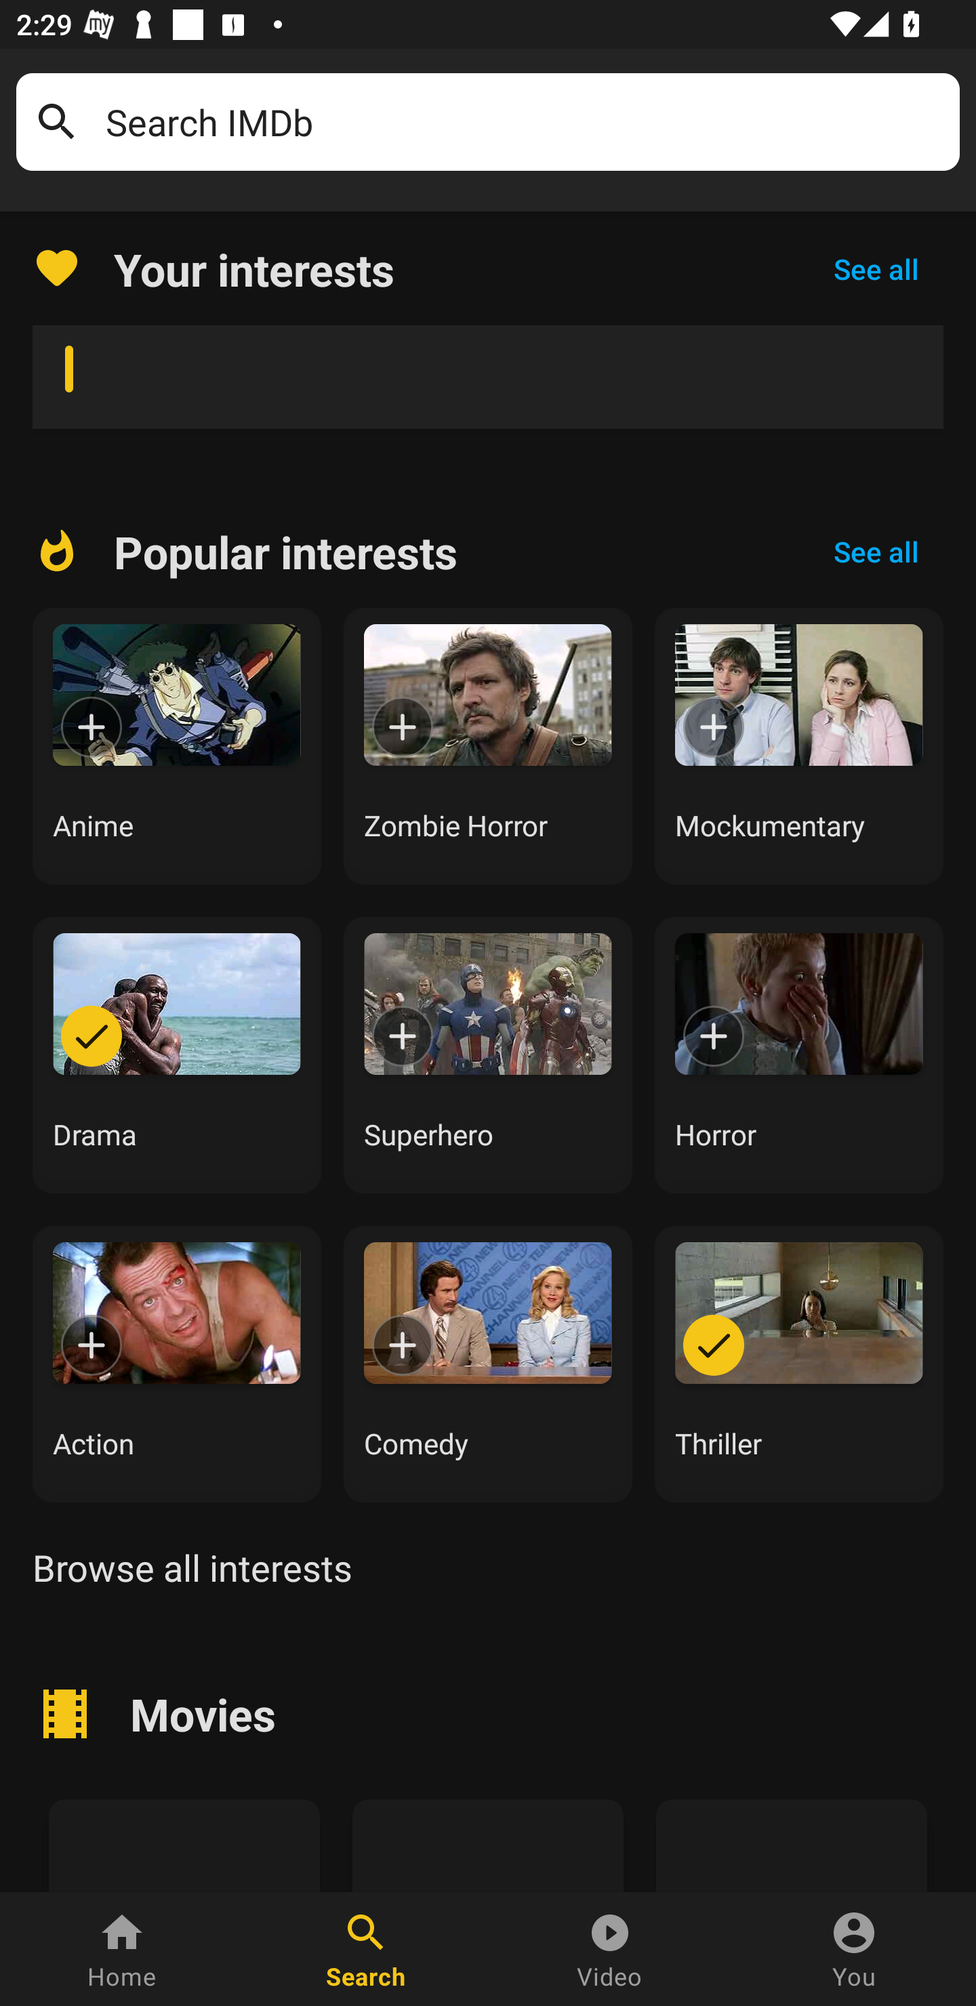  What do you see at coordinates (176, 1055) in the screenshot?
I see `Drama` at bounding box center [176, 1055].